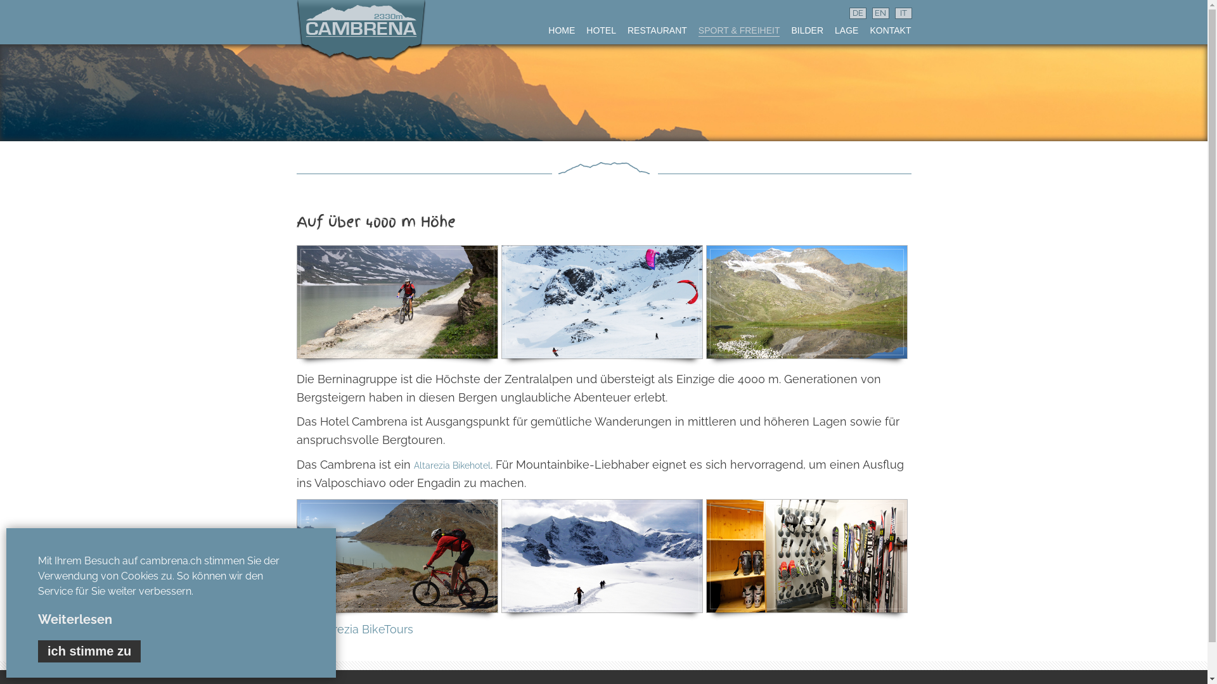 The image size is (1217, 684). I want to click on BILDER, so click(808, 27).